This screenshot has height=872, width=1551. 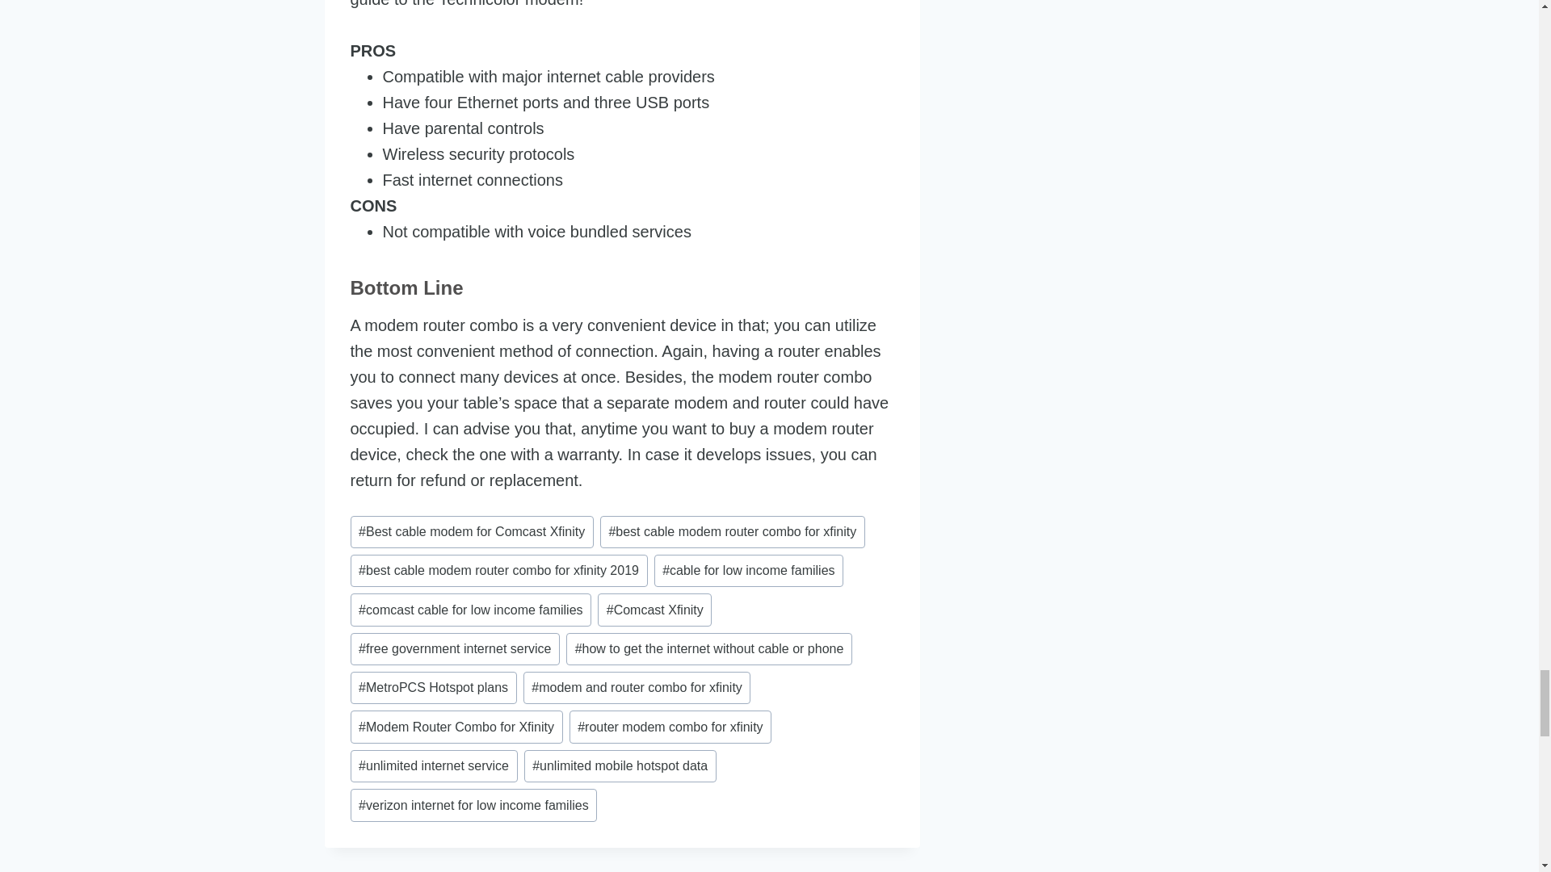 What do you see at coordinates (749, 570) in the screenshot?
I see `cable for low income families` at bounding box center [749, 570].